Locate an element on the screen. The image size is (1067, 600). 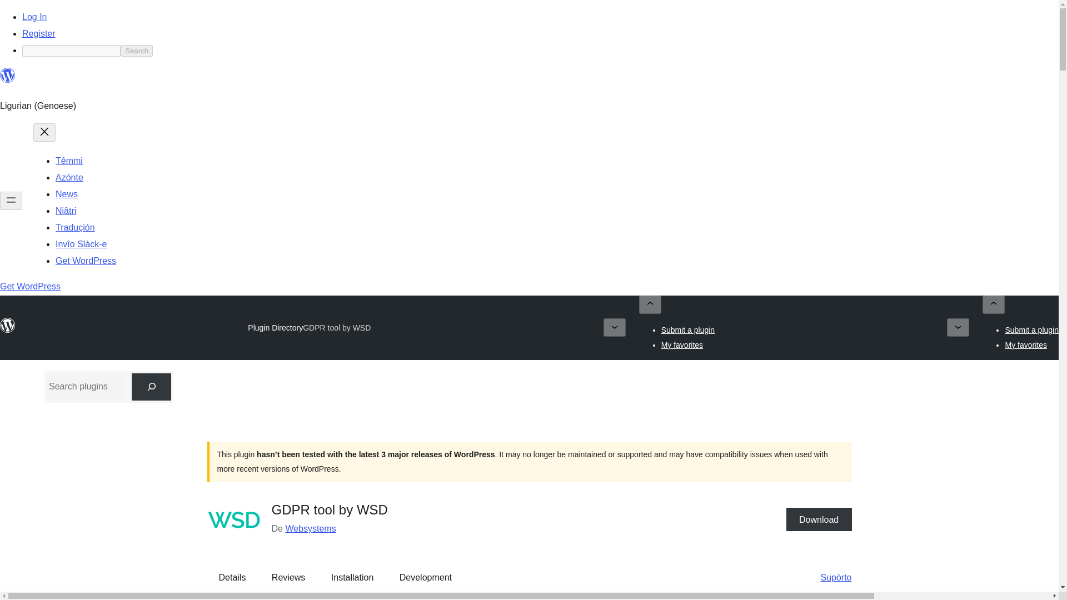
Log In is located at coordinates (34, 17).